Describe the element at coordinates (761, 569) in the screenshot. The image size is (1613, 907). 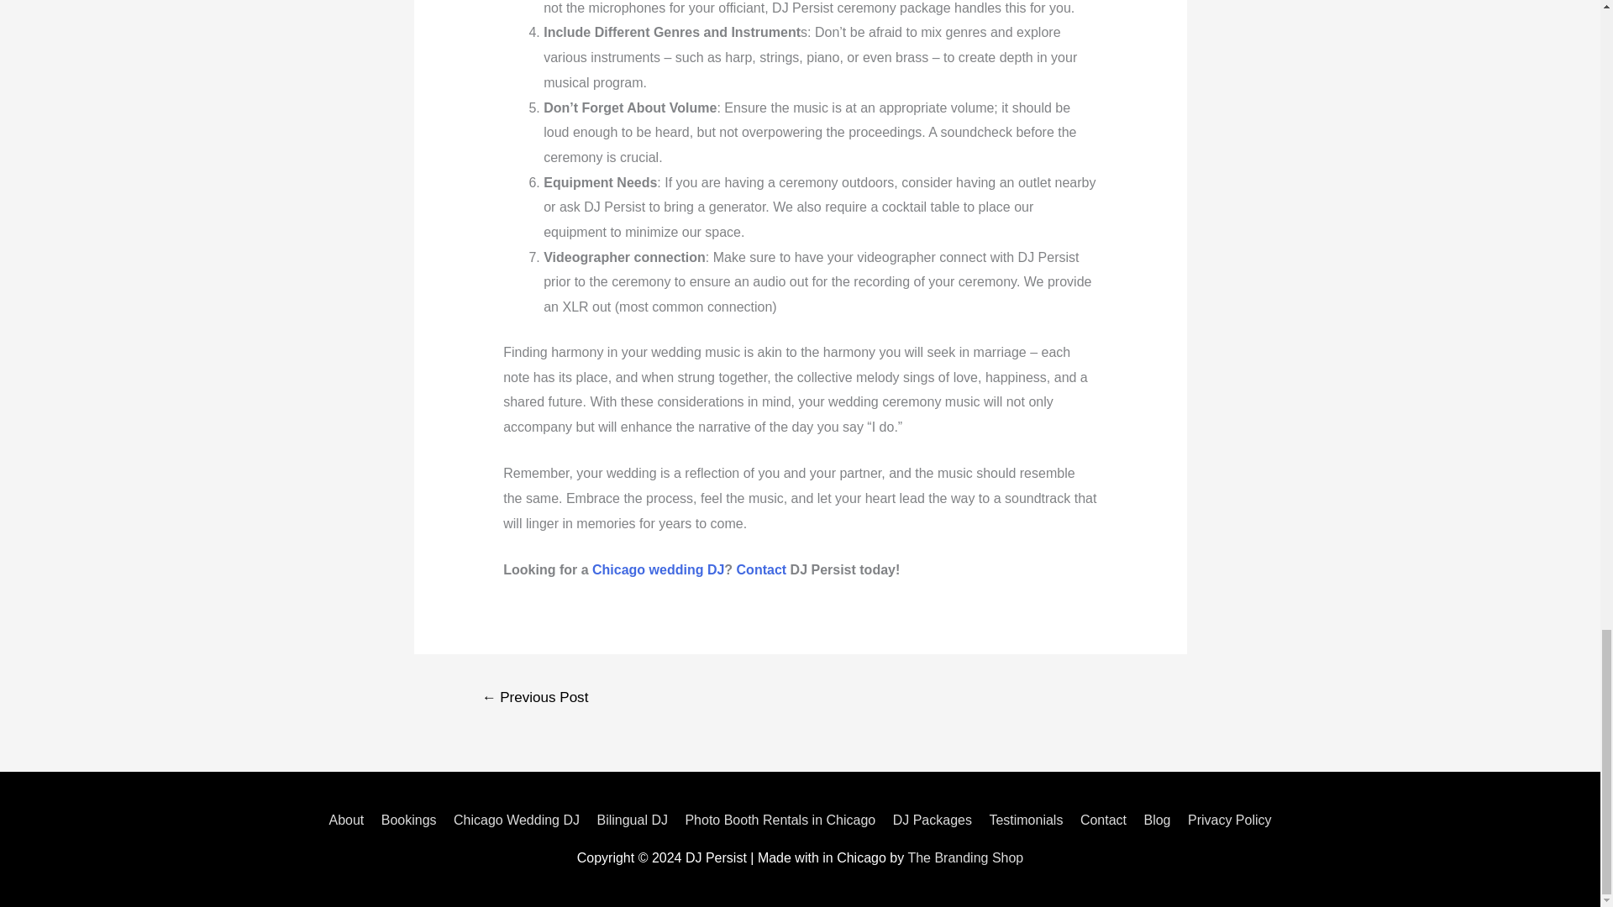
I see `Contact` at that location.